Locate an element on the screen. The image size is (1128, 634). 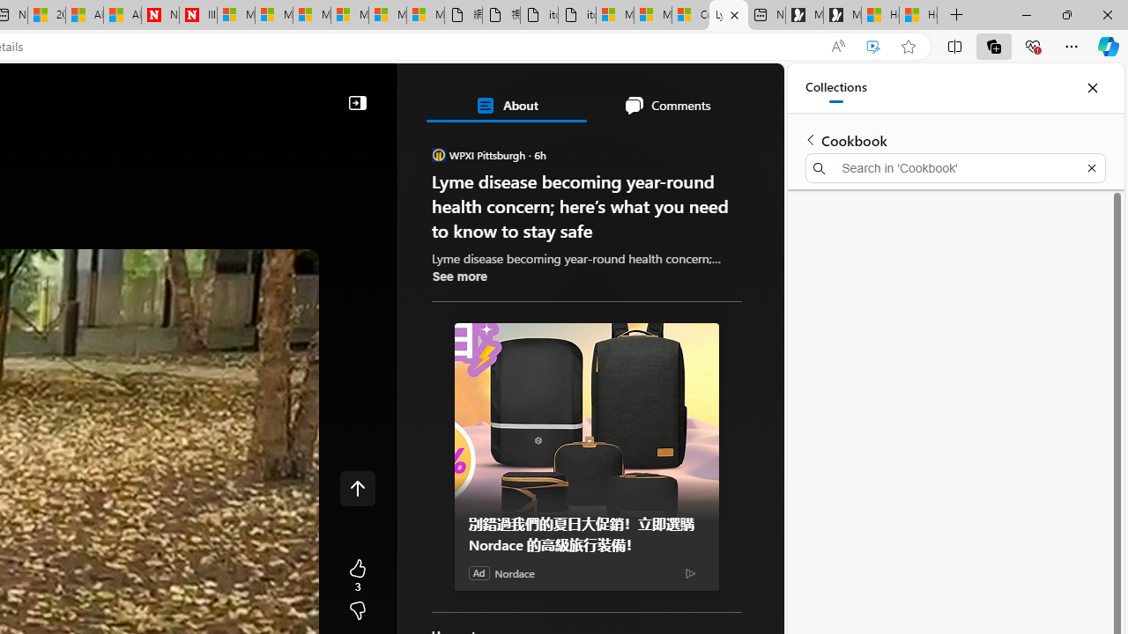
Enhance video is located at coordinates (873, 47).